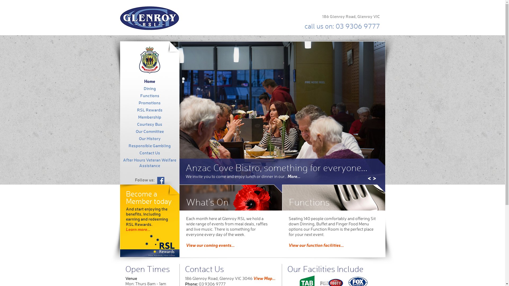  Describe the element at coordinates (150, 88) in the screenshot. I see `Dining` at that location.